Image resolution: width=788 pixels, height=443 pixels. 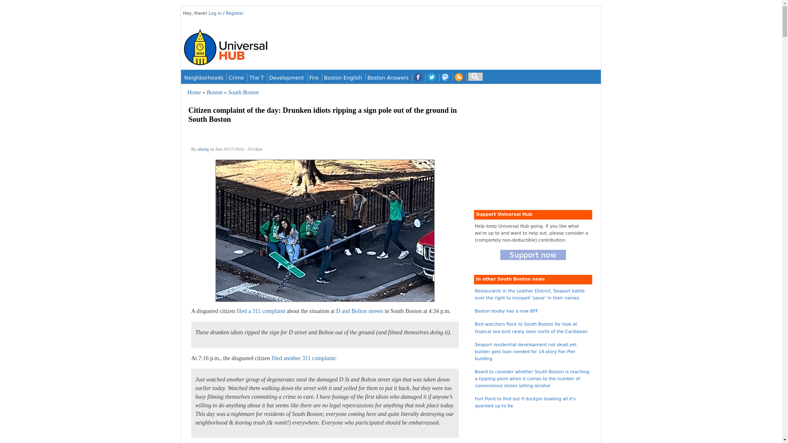 I want to click on Universal Hub on Facebook, so click(x=418, y=78).